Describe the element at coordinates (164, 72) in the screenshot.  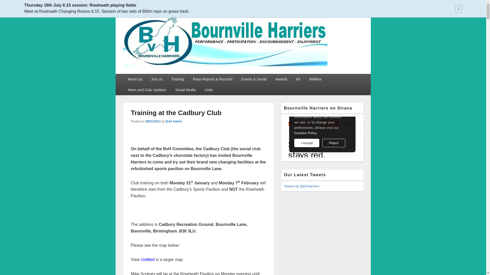
I see `Bournville Harriers` at that location.